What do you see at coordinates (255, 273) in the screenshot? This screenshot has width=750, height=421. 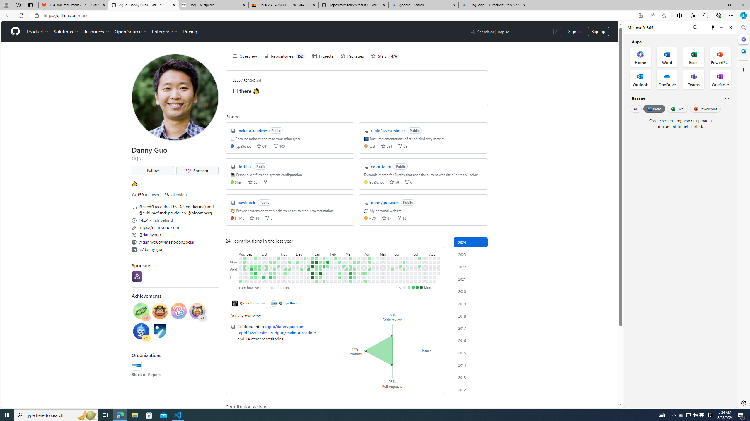 I see `4 contributions on September 21st.` at bounding box center [255, 273].